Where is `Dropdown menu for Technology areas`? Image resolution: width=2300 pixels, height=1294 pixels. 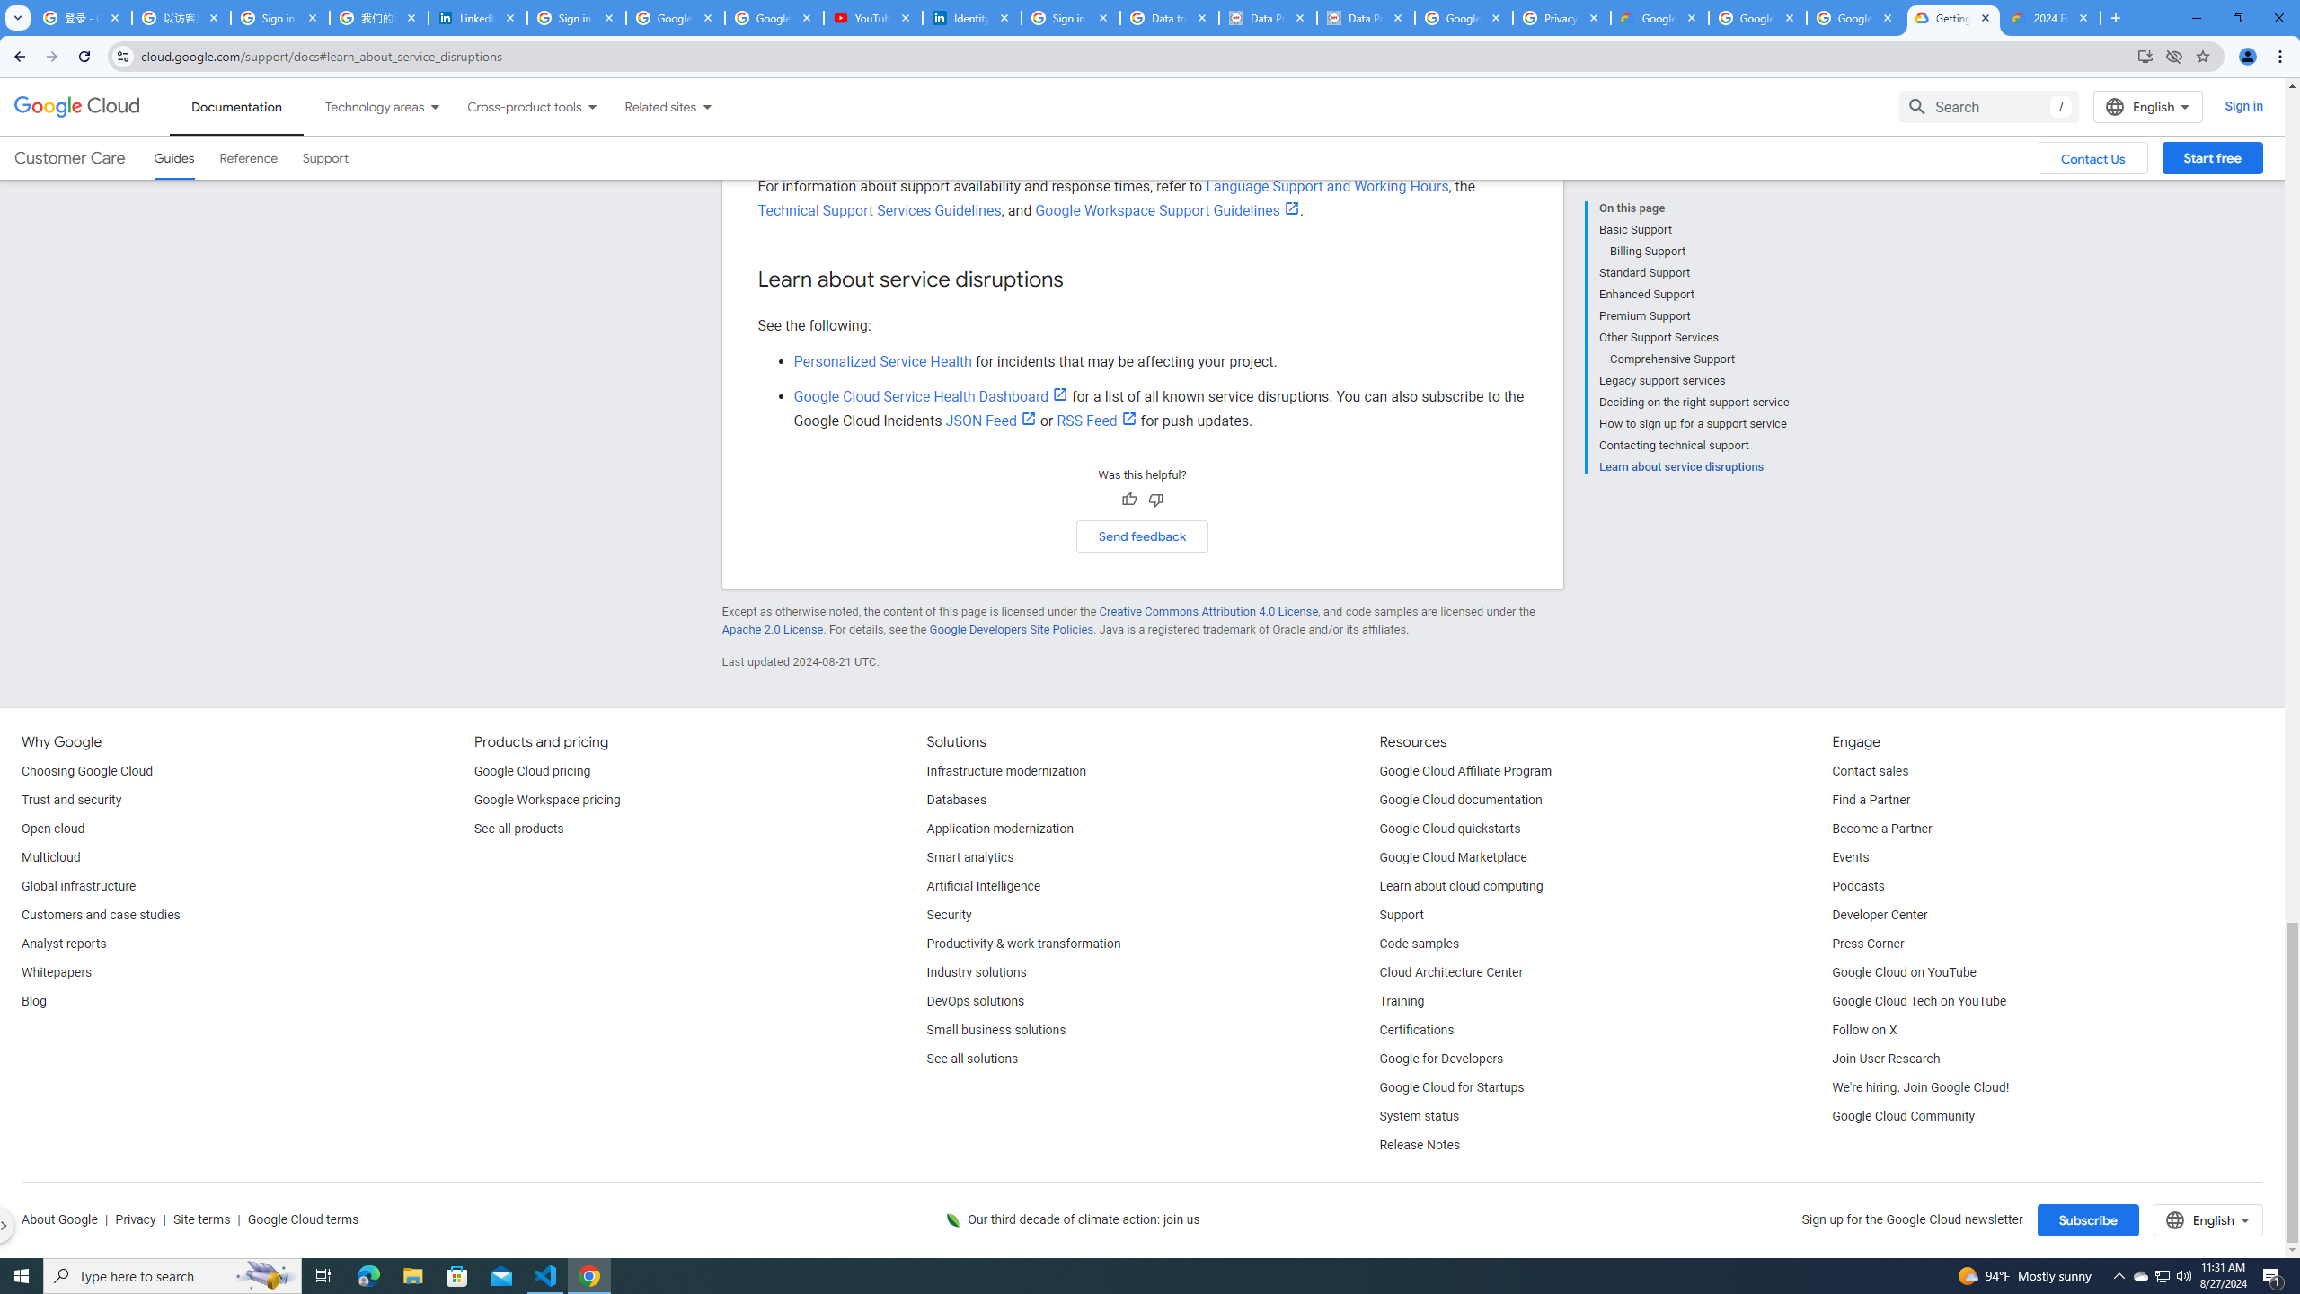 Dropdown menu for Technology areas is located at coordinates (435, 106).